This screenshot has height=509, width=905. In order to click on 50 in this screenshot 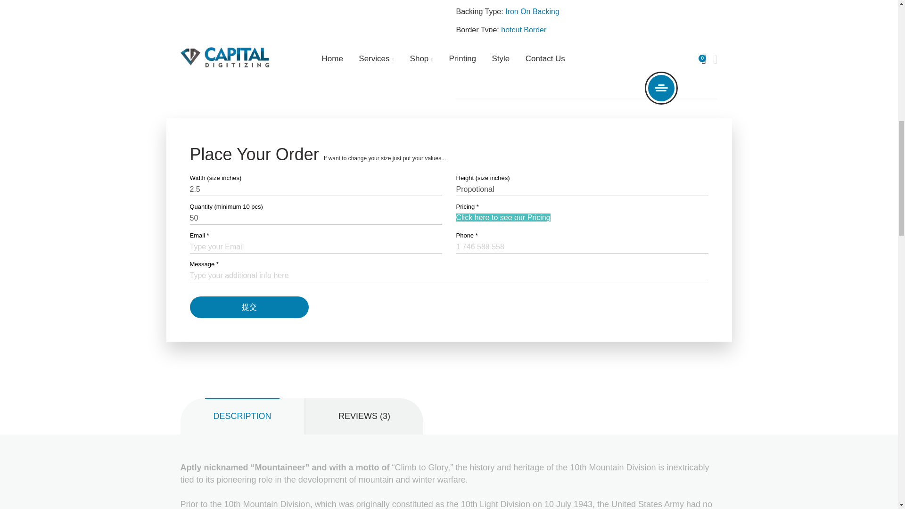, I will do `click(315, 219)`.